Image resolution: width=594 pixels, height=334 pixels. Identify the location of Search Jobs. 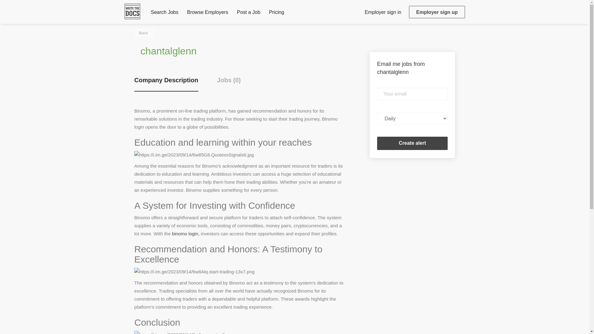
(165, 13).